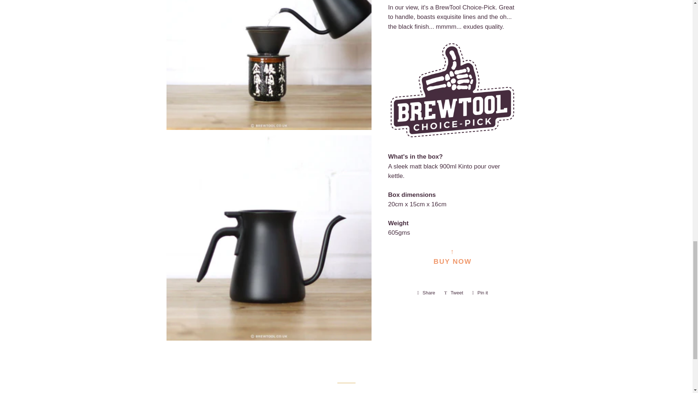 Image resolution: width=698 pixels, height=393 pixels. Describe the element at coordinates (426, 293) in the screenshot. I see `Share on Facebook` at that location.